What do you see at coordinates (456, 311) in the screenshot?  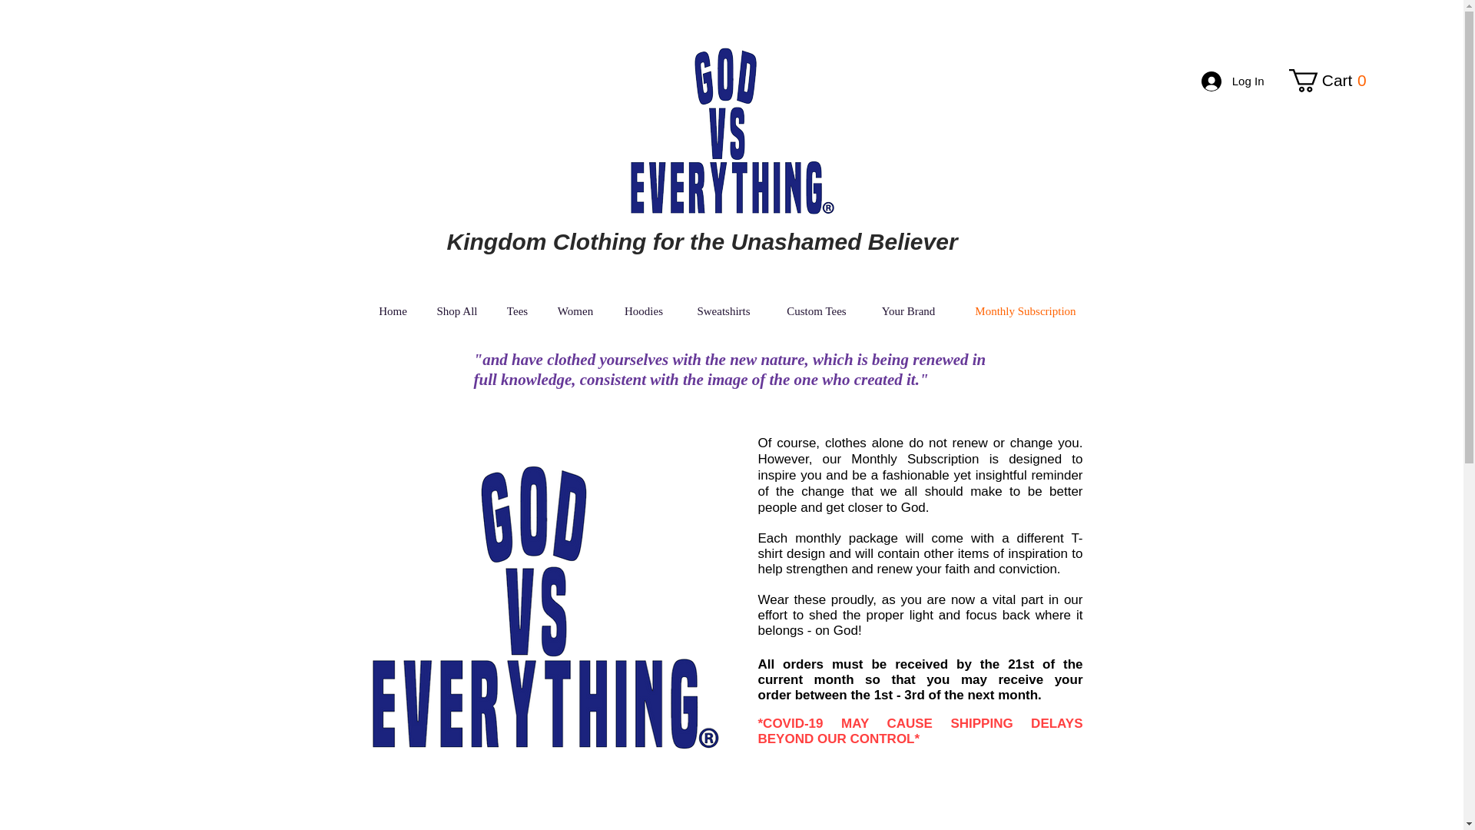 I see `Home` at bounding box center [456, 311].